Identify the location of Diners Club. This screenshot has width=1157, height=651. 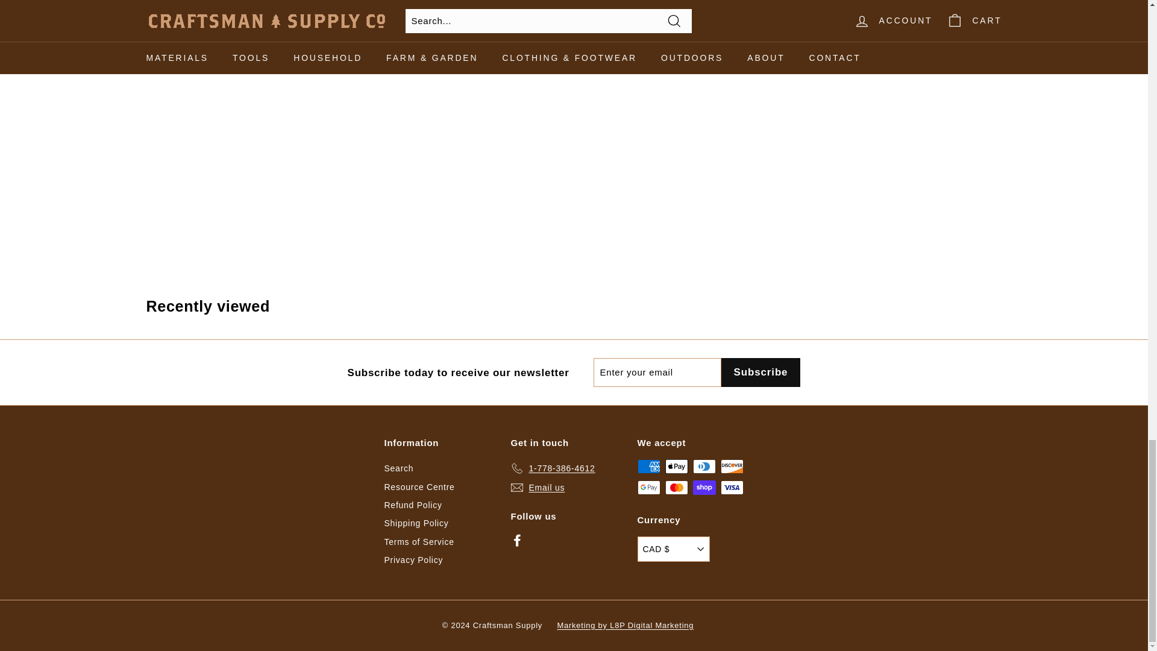
(704, 467).